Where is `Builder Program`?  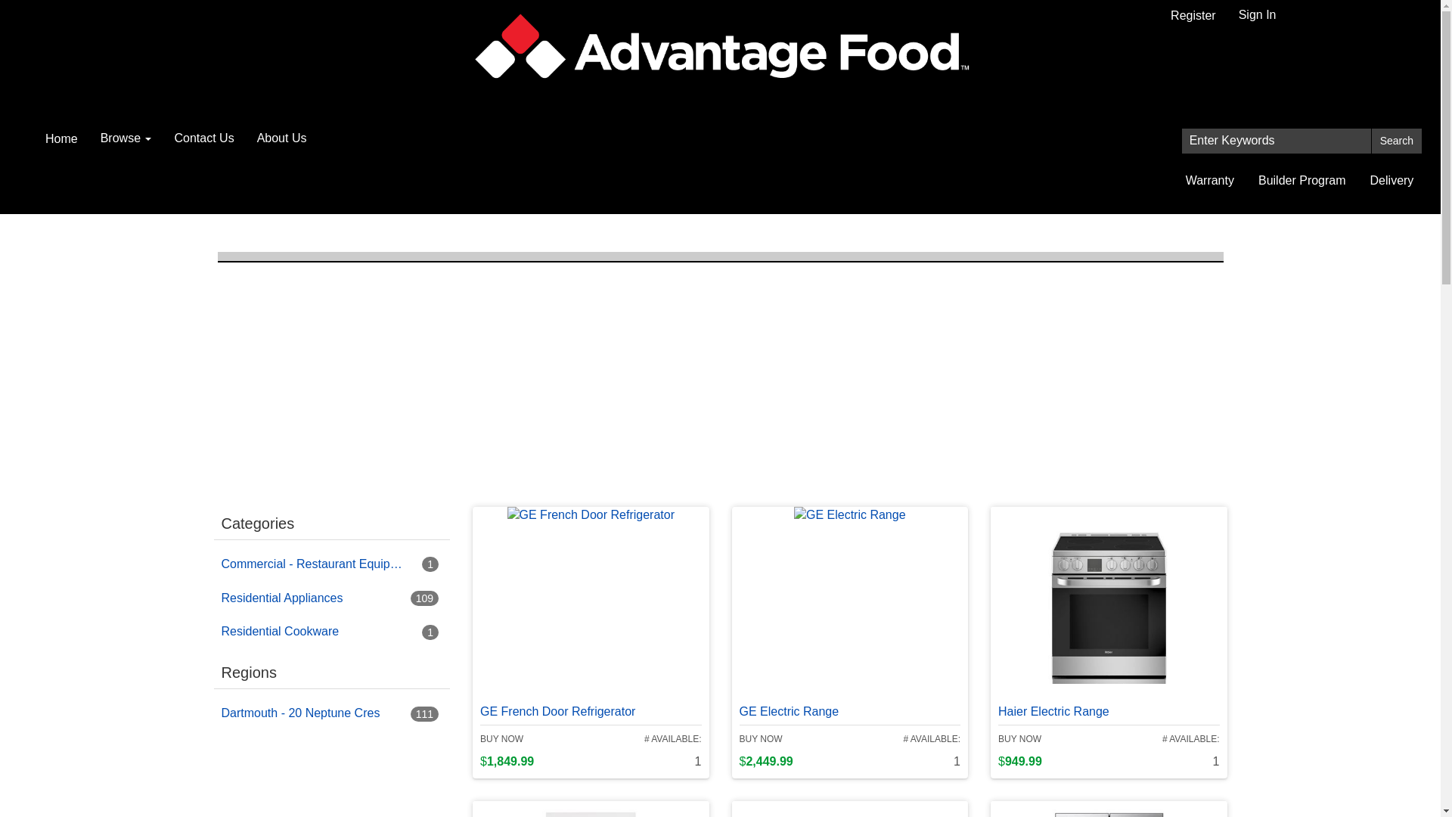 Builder Program is located at coordinates (1302, 182).